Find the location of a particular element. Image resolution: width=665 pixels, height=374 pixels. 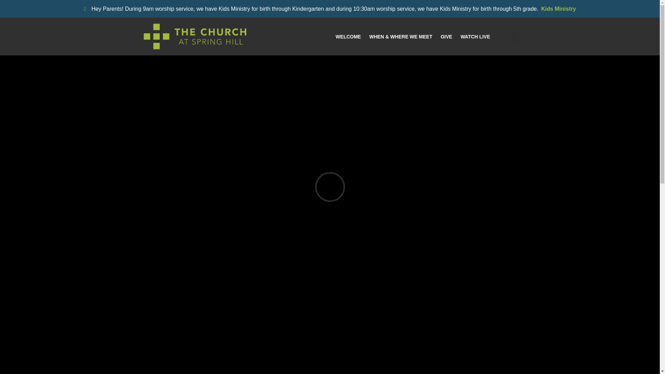

WELCOME is located at coordinates (348, 37).